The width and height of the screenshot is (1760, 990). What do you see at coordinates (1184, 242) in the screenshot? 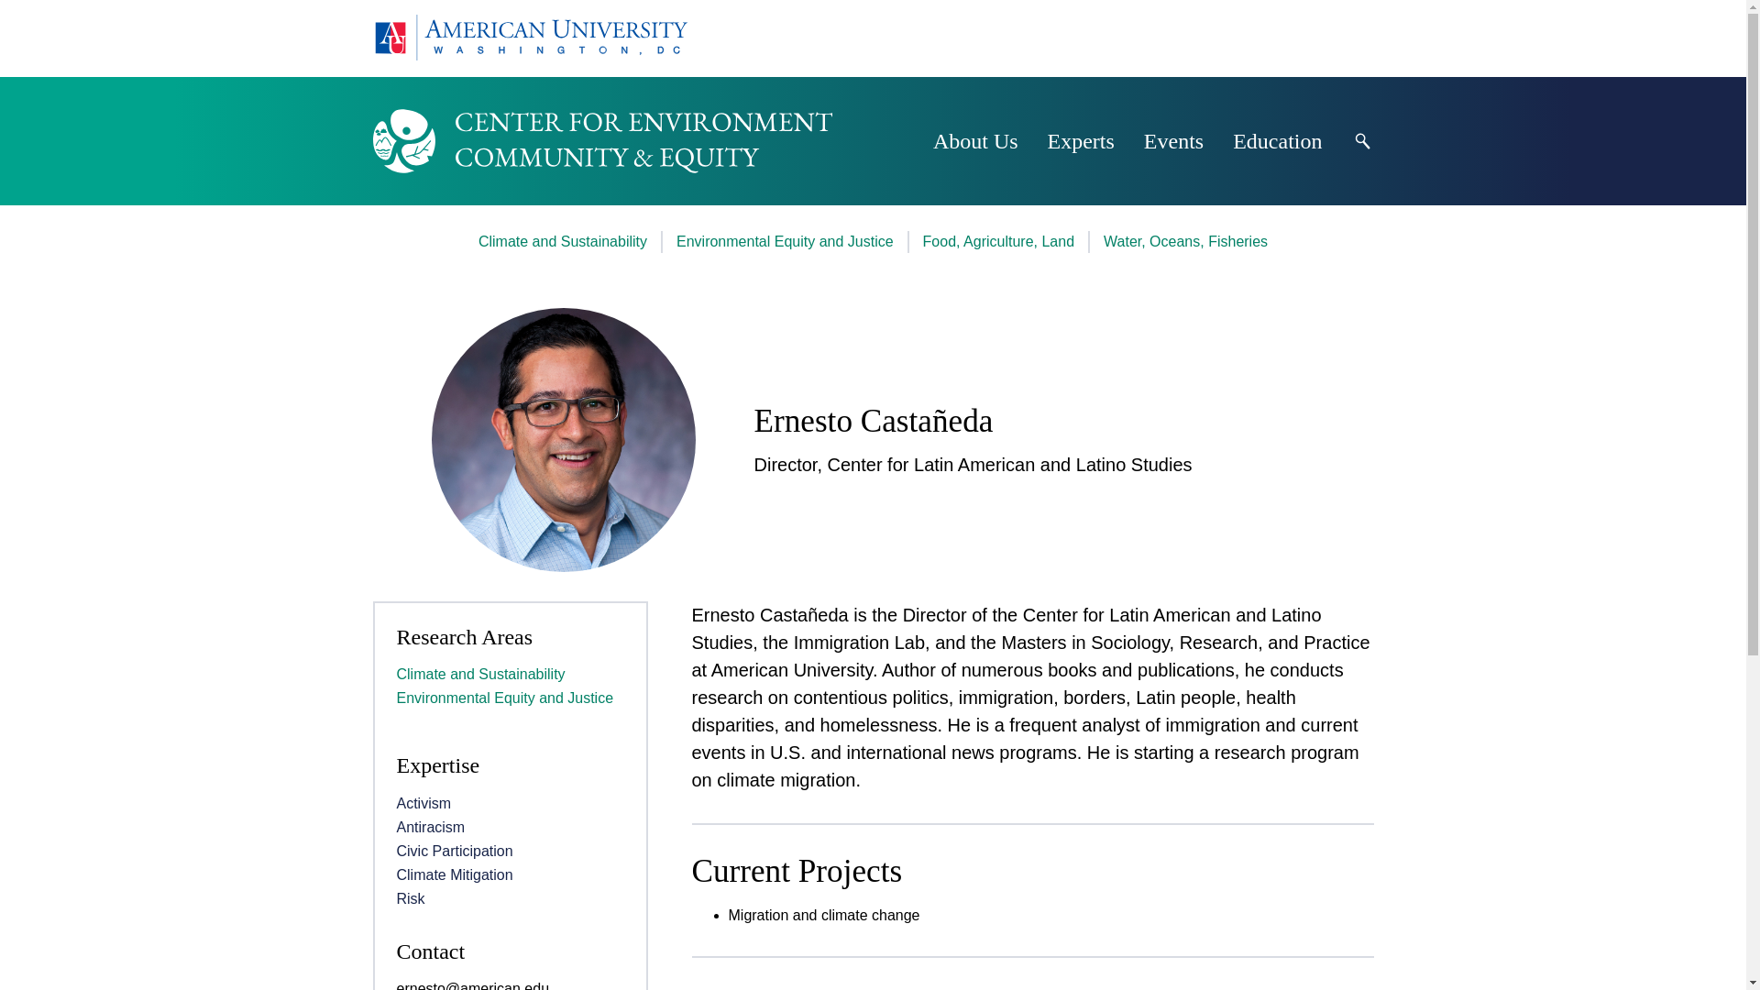
I see `Water, Oceans, Fisheries` at bounding box center [1184, 242].